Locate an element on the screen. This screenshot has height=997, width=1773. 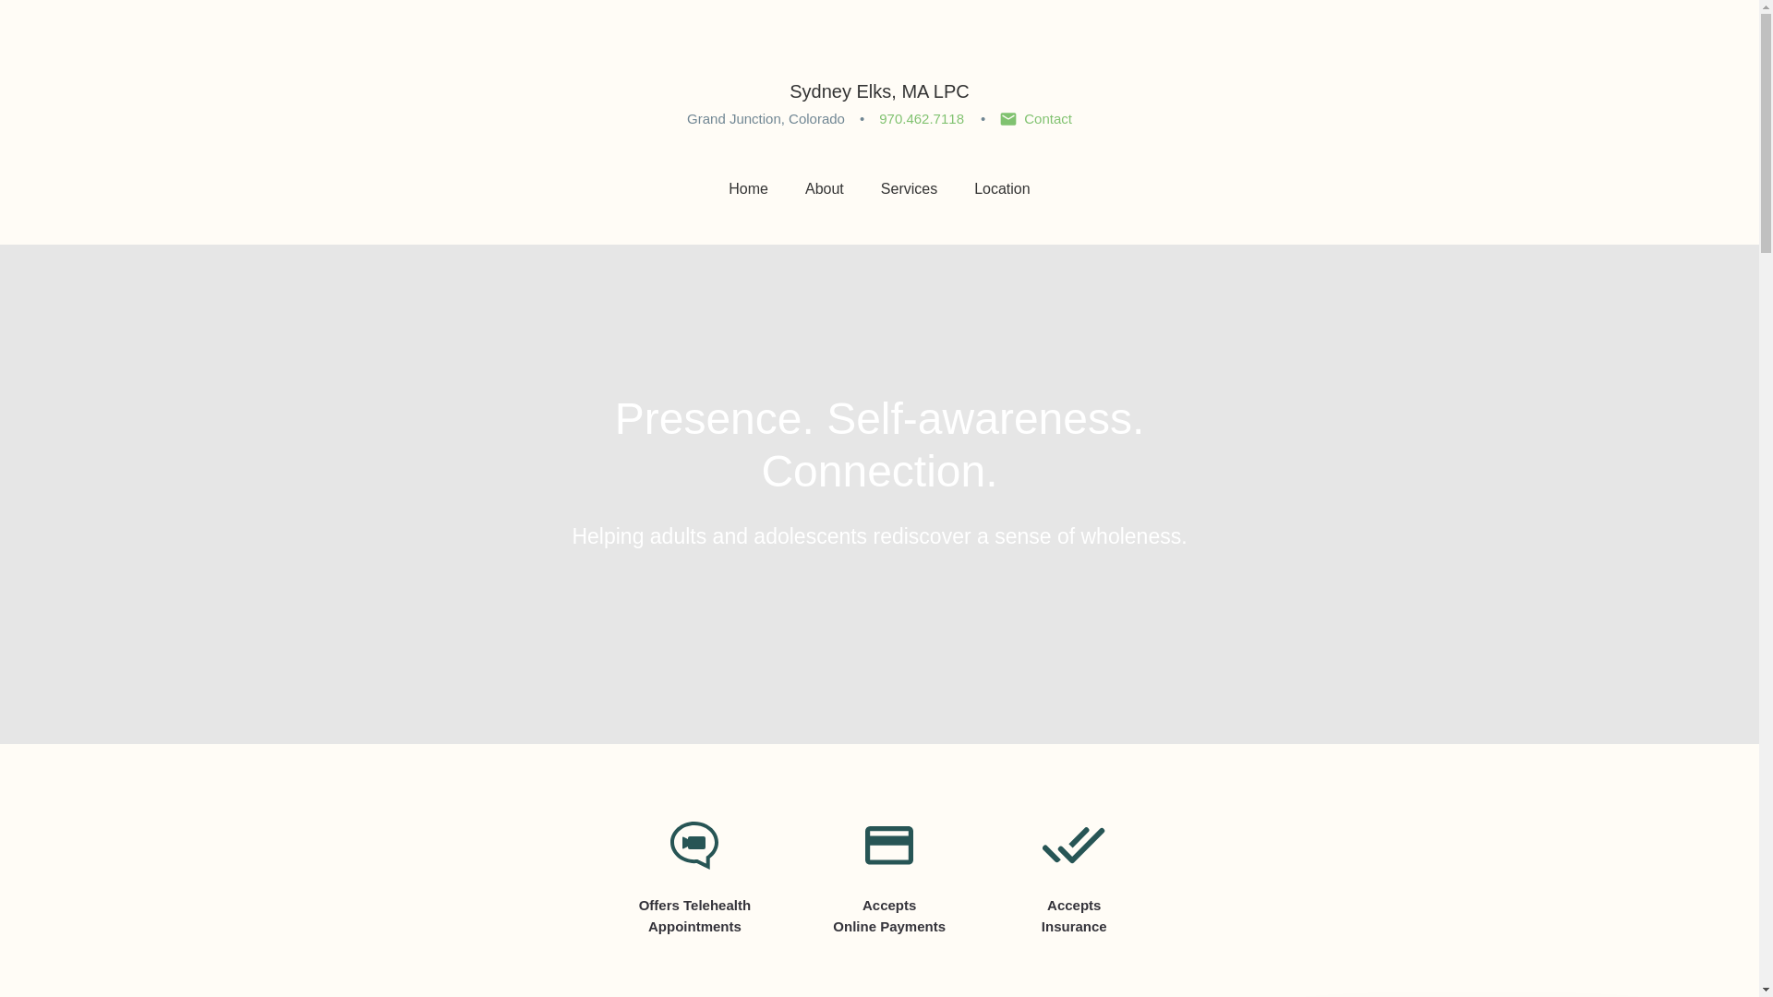
Services is located at coordinates (909, 187).